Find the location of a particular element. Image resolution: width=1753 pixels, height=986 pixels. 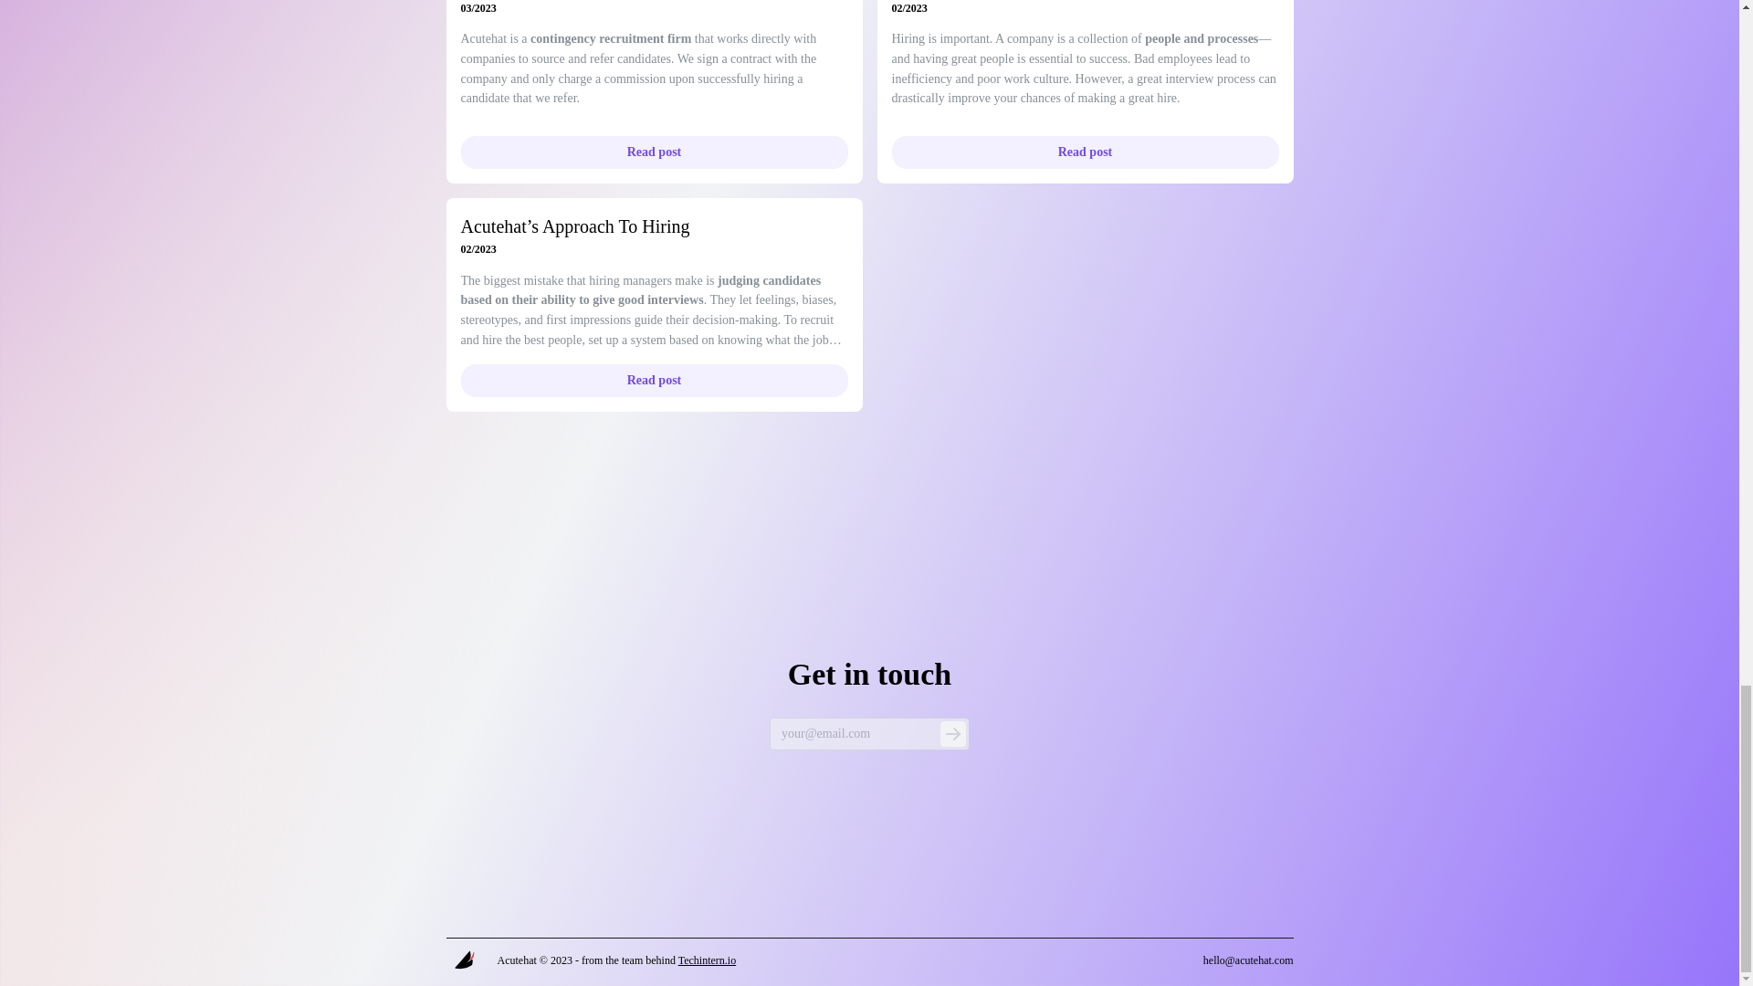

Read post is located at coordinates (1084, 152).